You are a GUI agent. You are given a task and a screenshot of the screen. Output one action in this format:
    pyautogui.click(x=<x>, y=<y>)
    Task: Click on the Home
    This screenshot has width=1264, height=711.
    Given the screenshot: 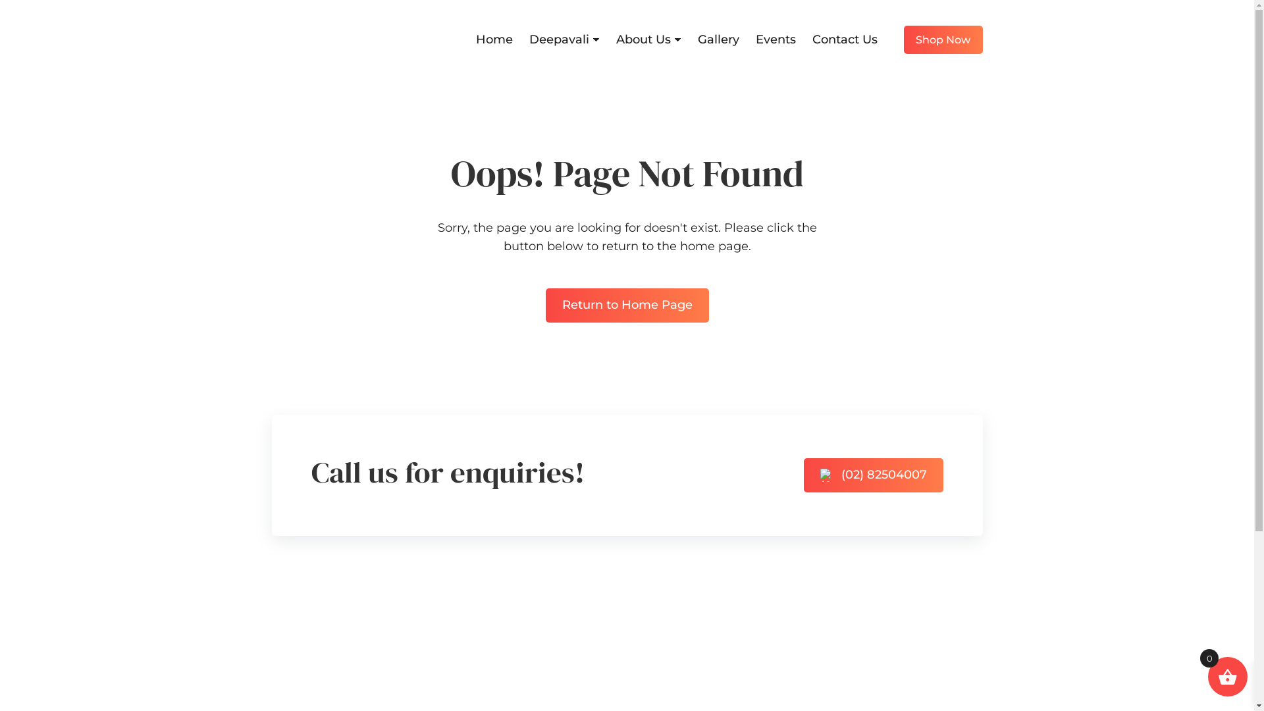 What is the action you would take?
    pyautogui.click(x=505, y=646)
    